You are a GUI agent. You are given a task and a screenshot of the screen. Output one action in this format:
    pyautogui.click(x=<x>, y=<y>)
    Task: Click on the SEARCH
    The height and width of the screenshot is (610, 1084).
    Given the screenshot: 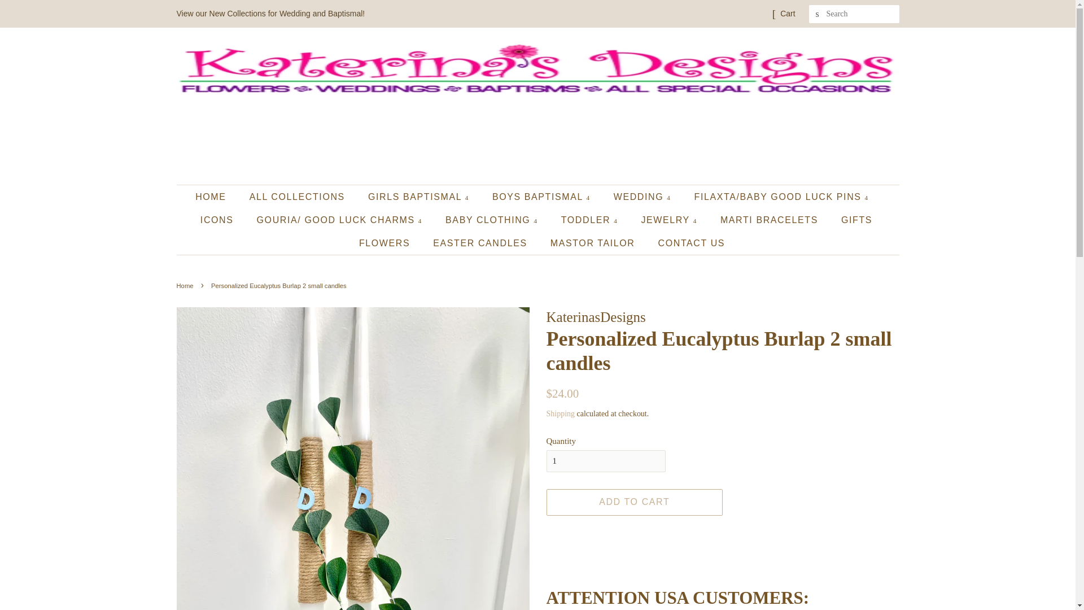 What is the action you would take?
    pyautogui.click(x=818, y=14)
    